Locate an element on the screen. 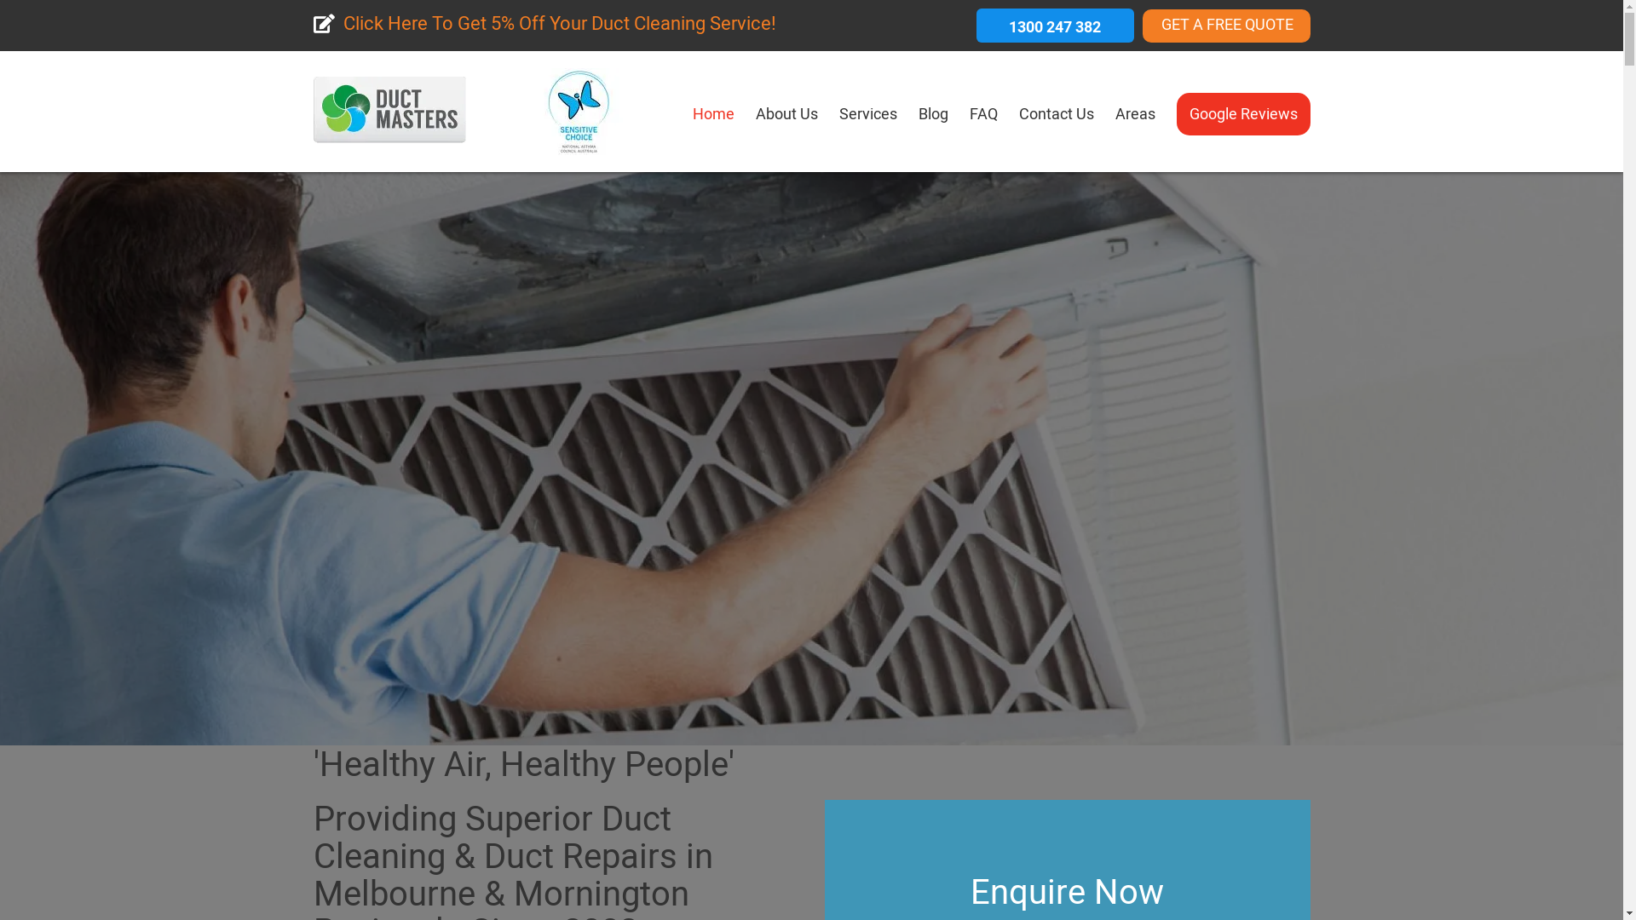 This screenshot has width=1636, height=920. About Us is located at coordinates (786, 119).